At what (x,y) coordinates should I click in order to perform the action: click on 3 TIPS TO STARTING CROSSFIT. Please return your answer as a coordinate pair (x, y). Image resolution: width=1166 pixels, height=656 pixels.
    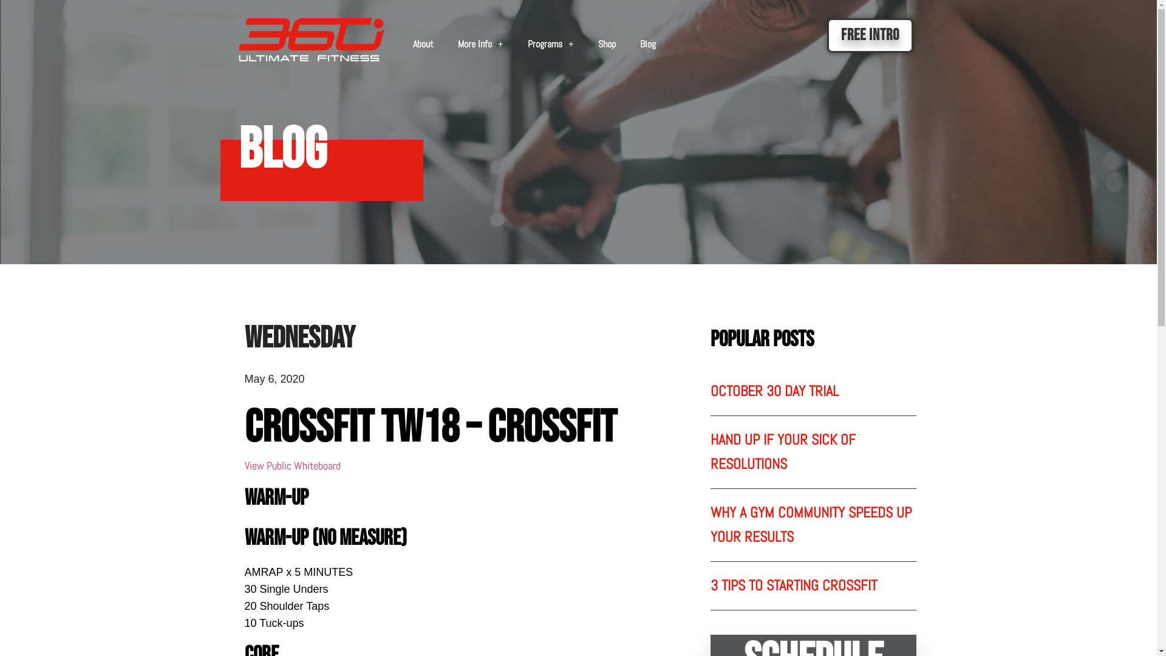
    Looking at the image, I should click on (794, 586).